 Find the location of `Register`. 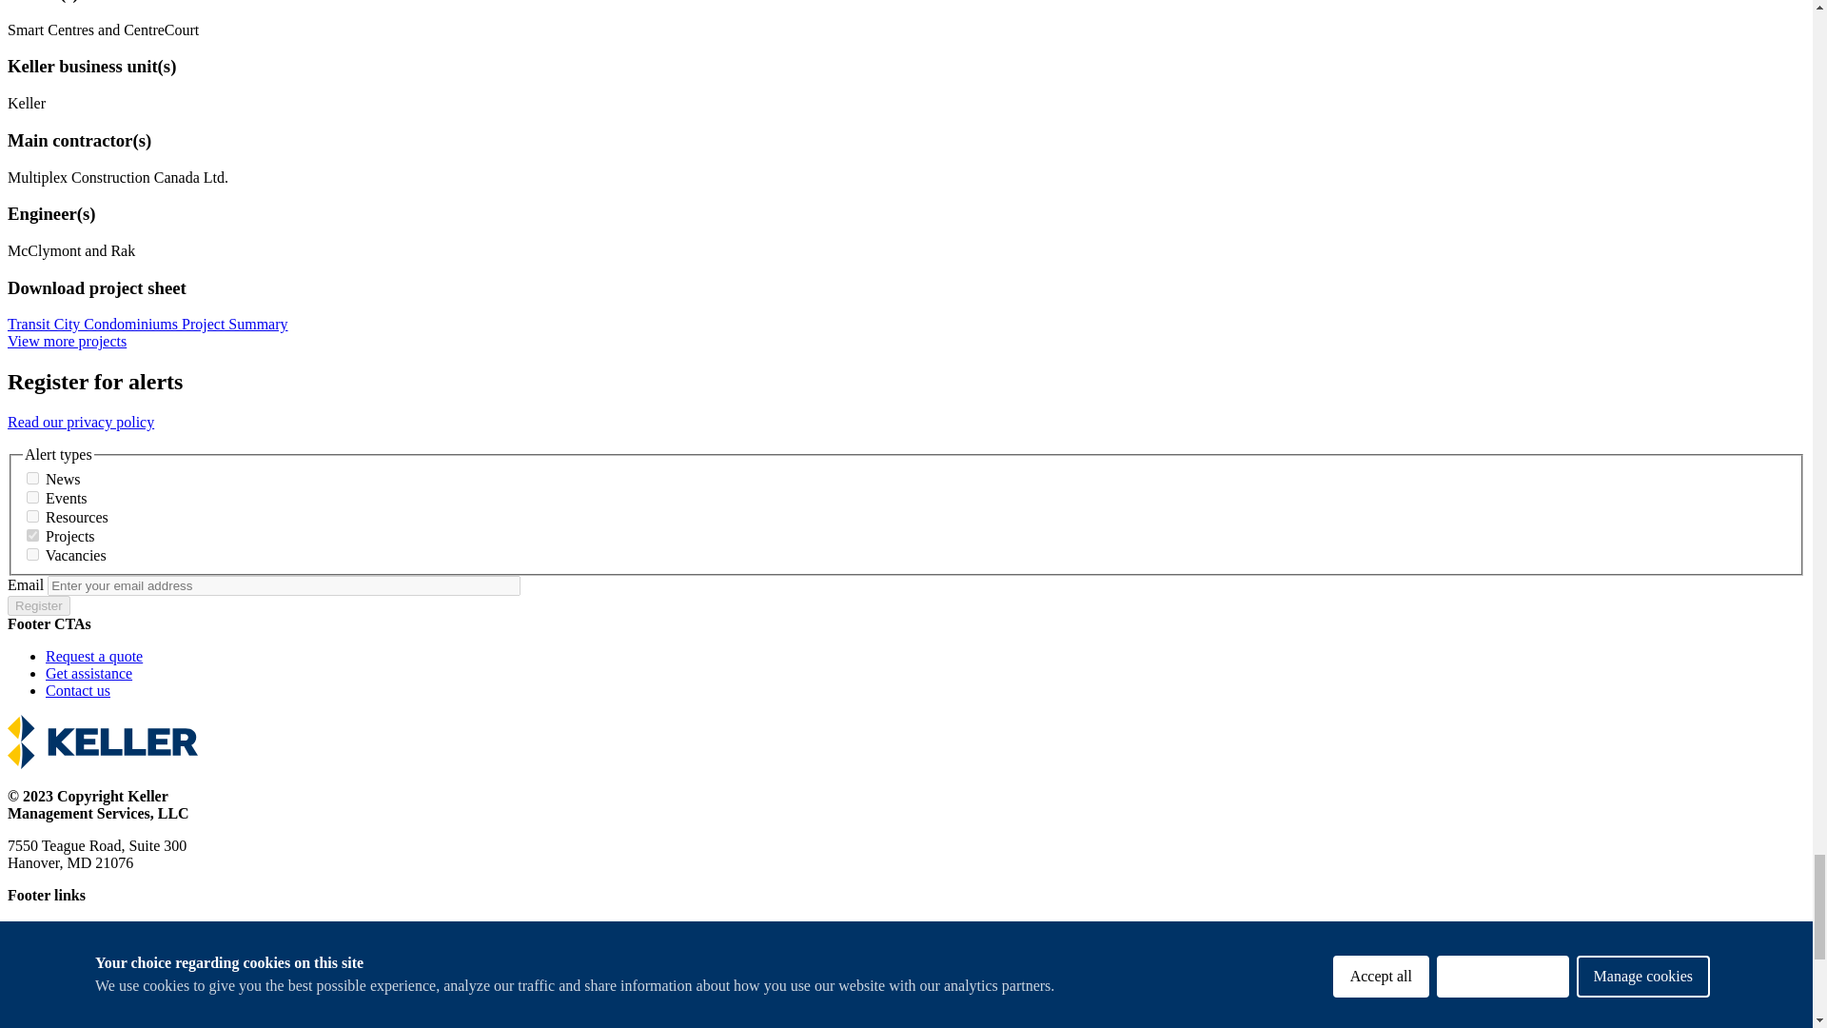

Register is located at coordinates (38, 605).